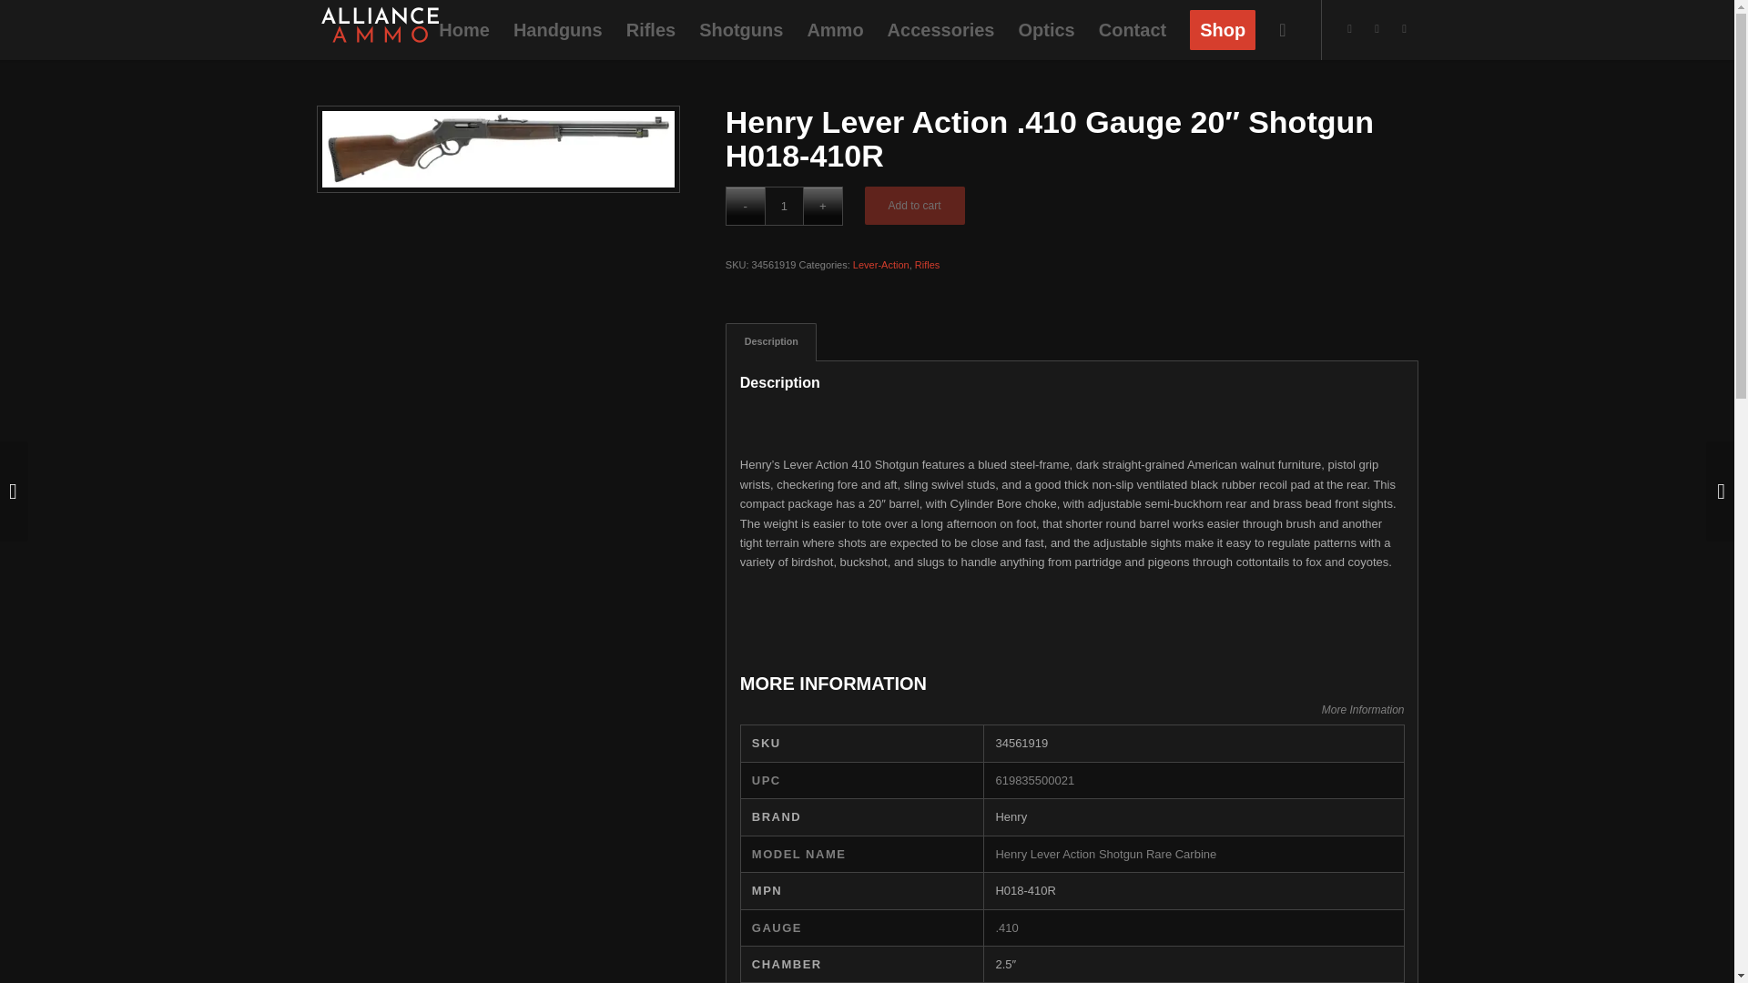  I want to click on Soundcloud, so click(1404, 29).